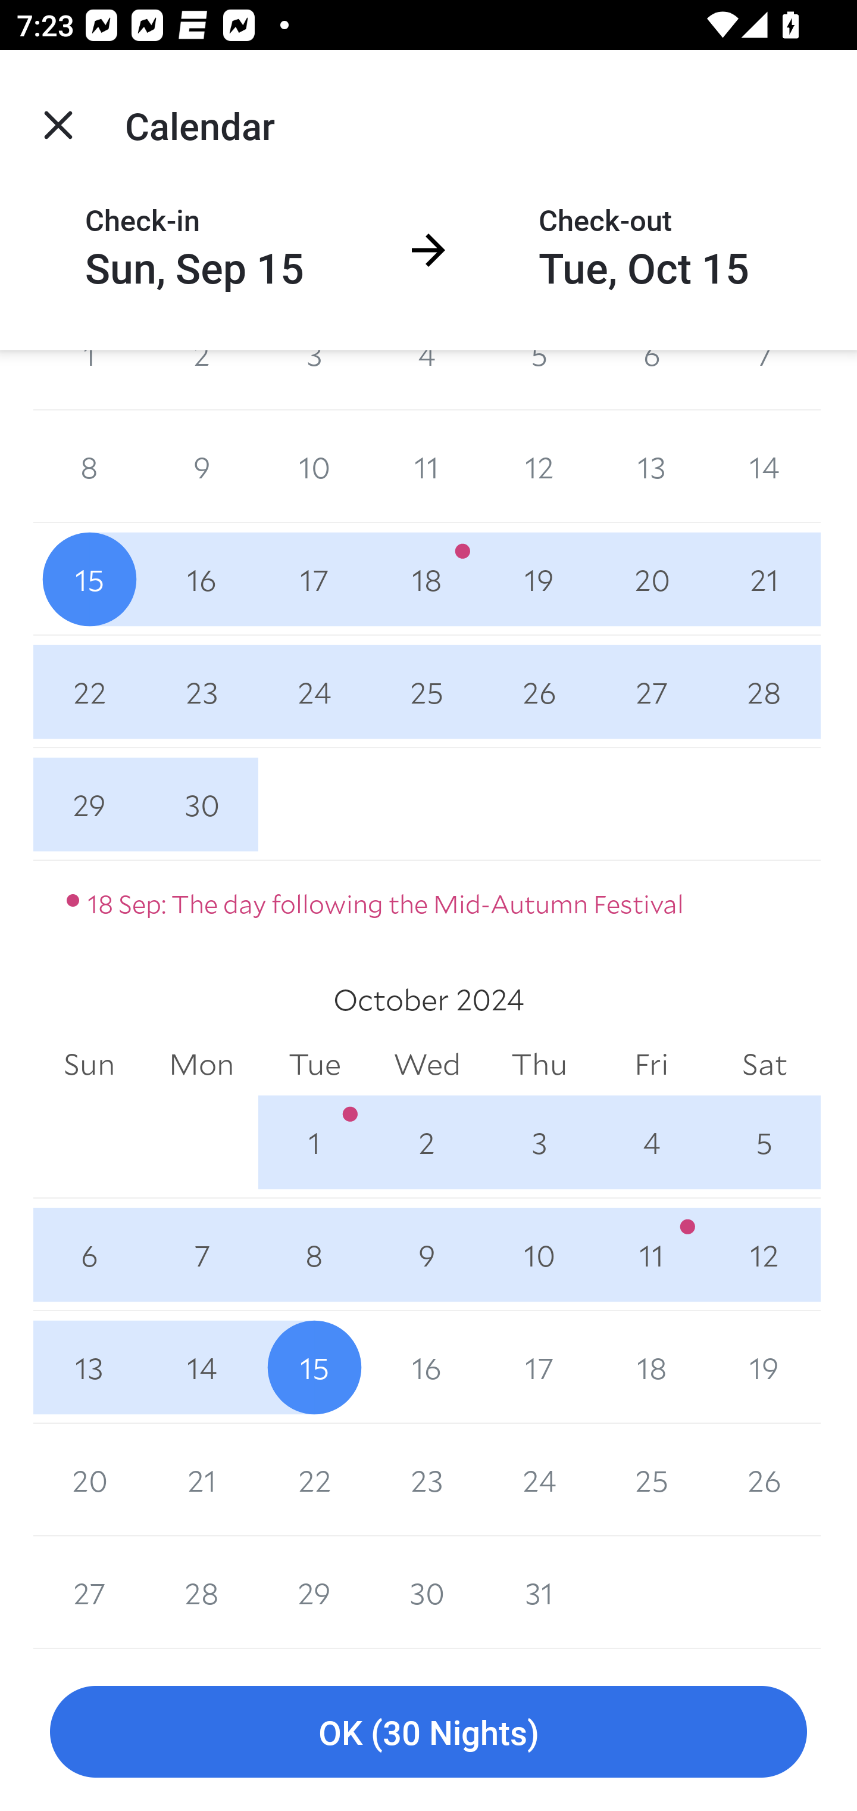  What do you see at coordinates (539, 467) in the screenshot?
I see `12 12 September 2024` at bounding box center [539, 467].